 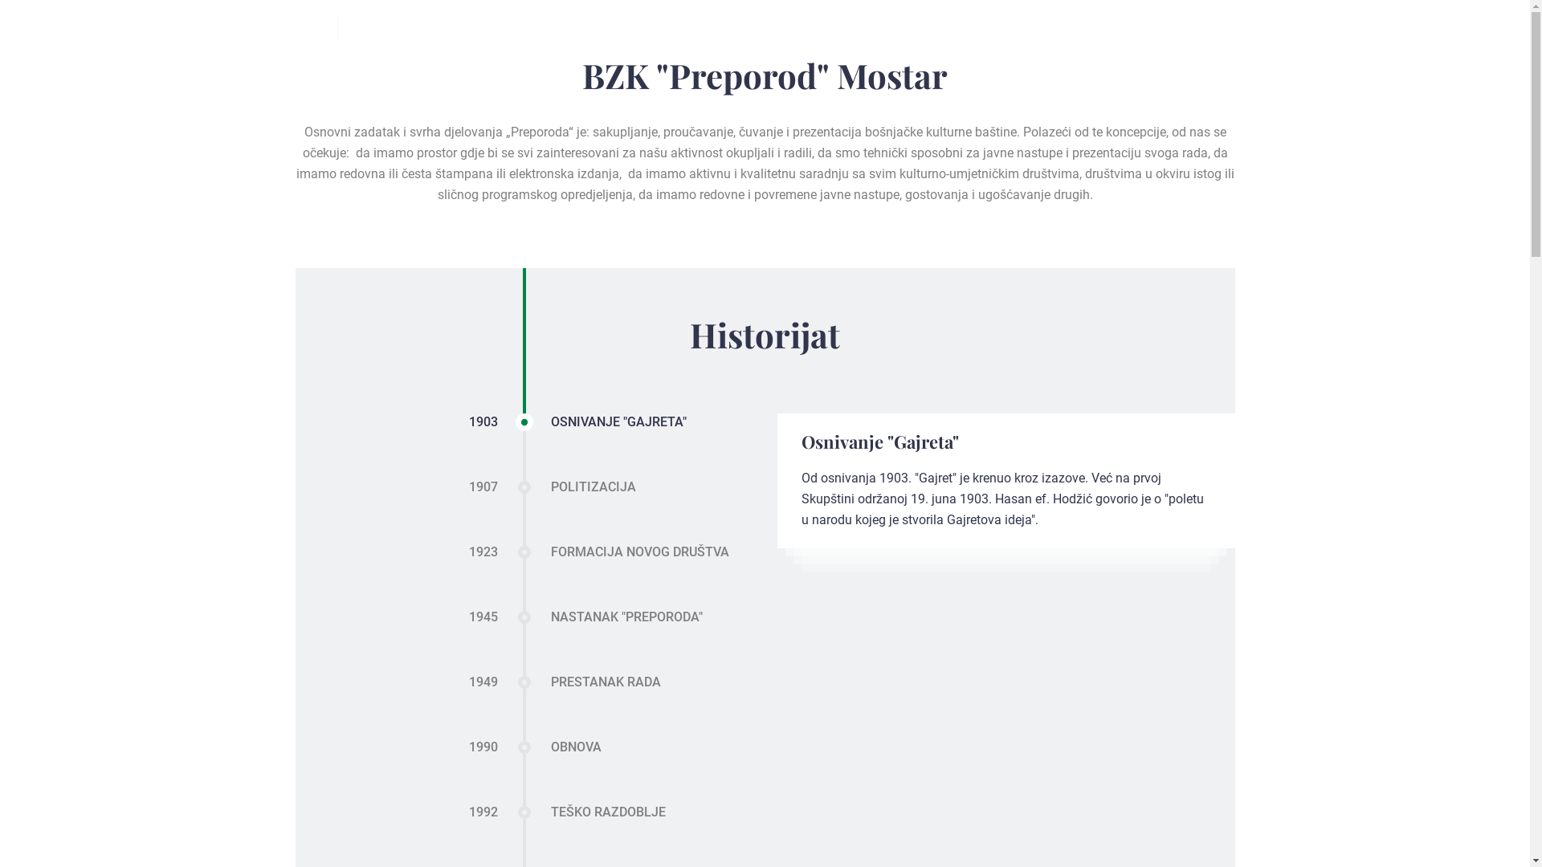 I want to click on AKTUELNOSTI, so click(x=926, y=28).